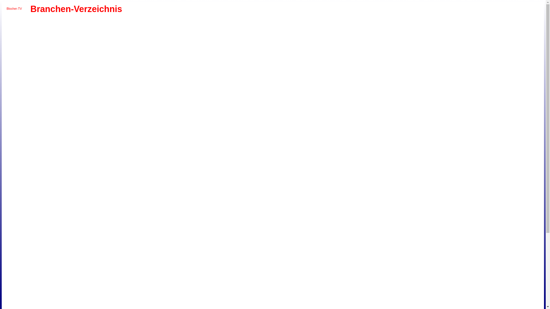 Image resolution: width=550 pixels, height=309 pixels. I want to click on Harmonie Jeker Marlise  Wiler b. Seedorf Restaurant , so click(47, 220).